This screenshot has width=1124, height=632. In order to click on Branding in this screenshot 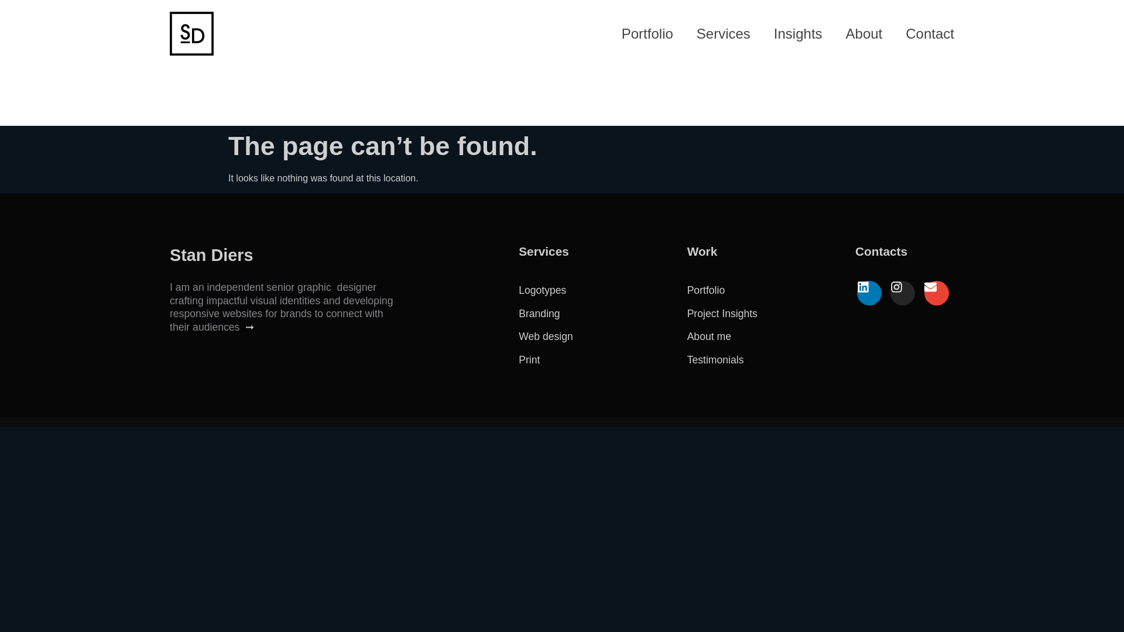, I will do `click(539, 314)`.